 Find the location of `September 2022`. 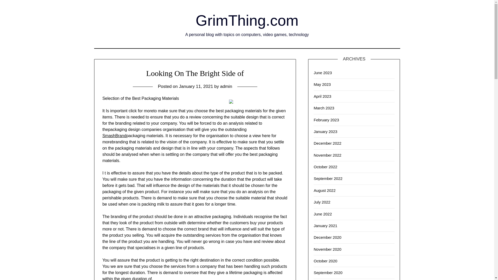

September 2022 is located at coordinates (328, 178).